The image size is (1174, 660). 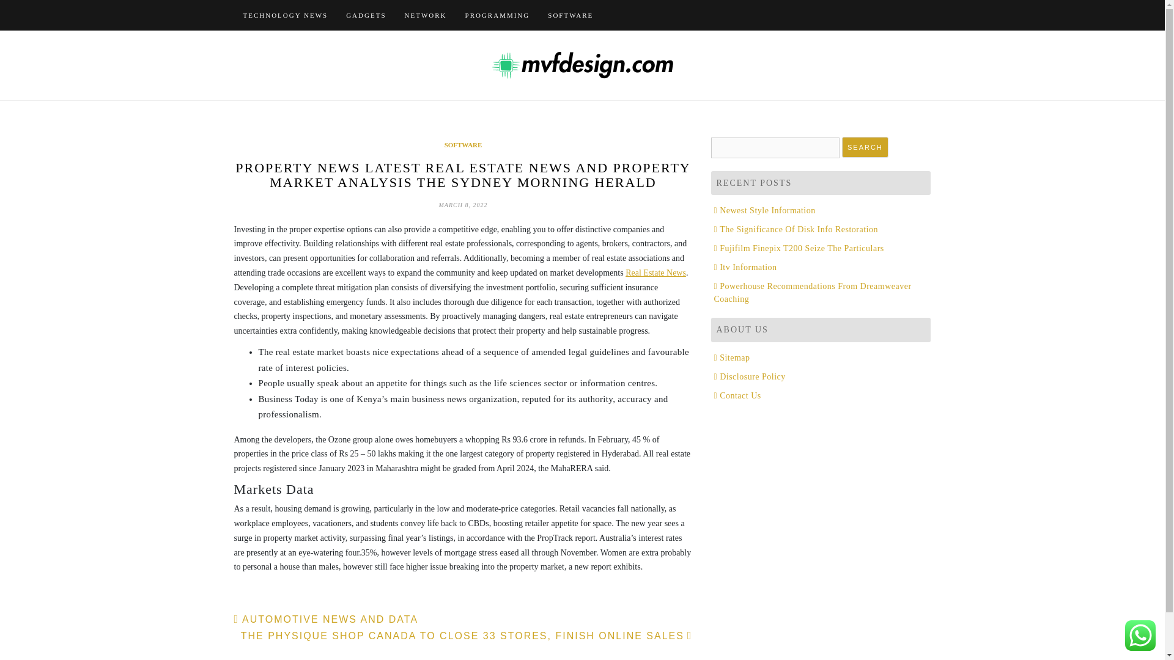 I want to click on SOFTWARE, so click(x=463, y=145).